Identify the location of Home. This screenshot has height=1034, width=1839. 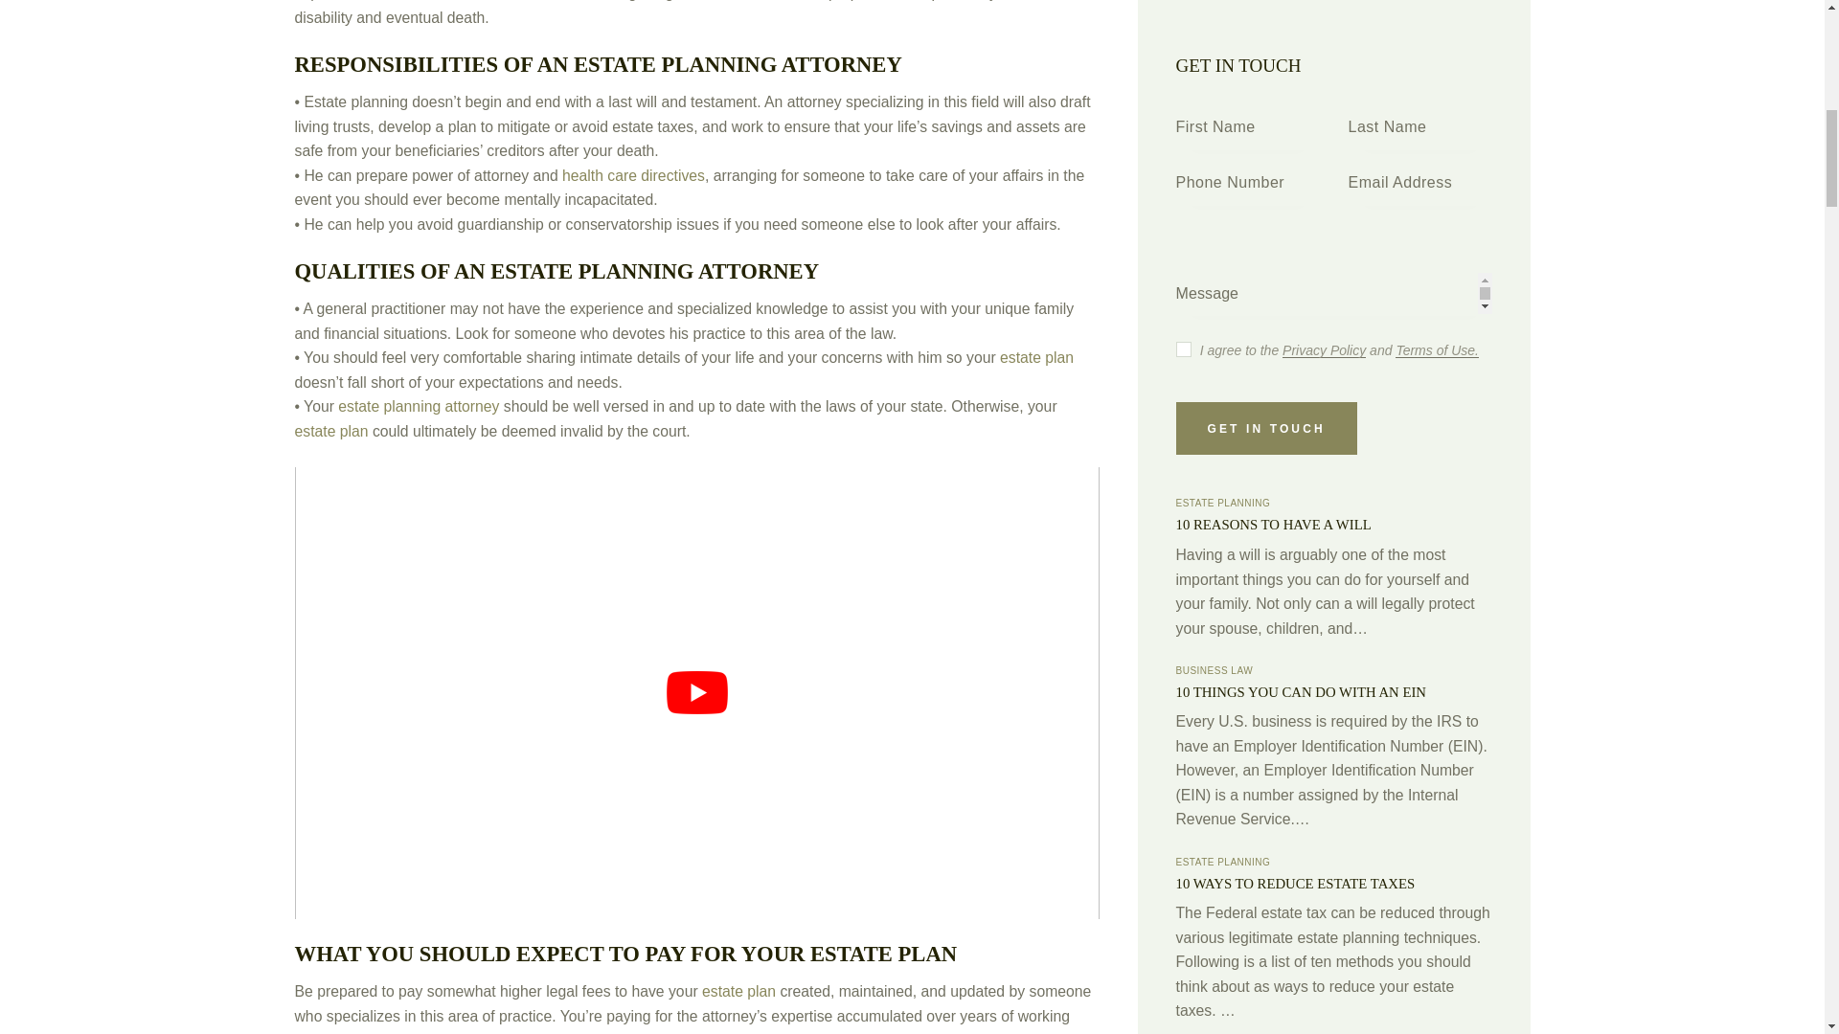
(1195, 682).